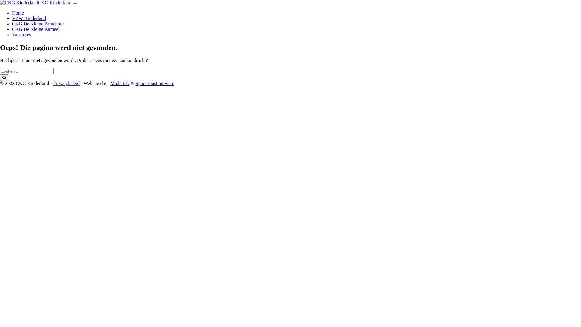 The height and width of the screenshot is (327, 581). What do you see at coordinates (66, 84) in the screenshot?
I see `Privacybeleid` at bounding box center [66, 84].